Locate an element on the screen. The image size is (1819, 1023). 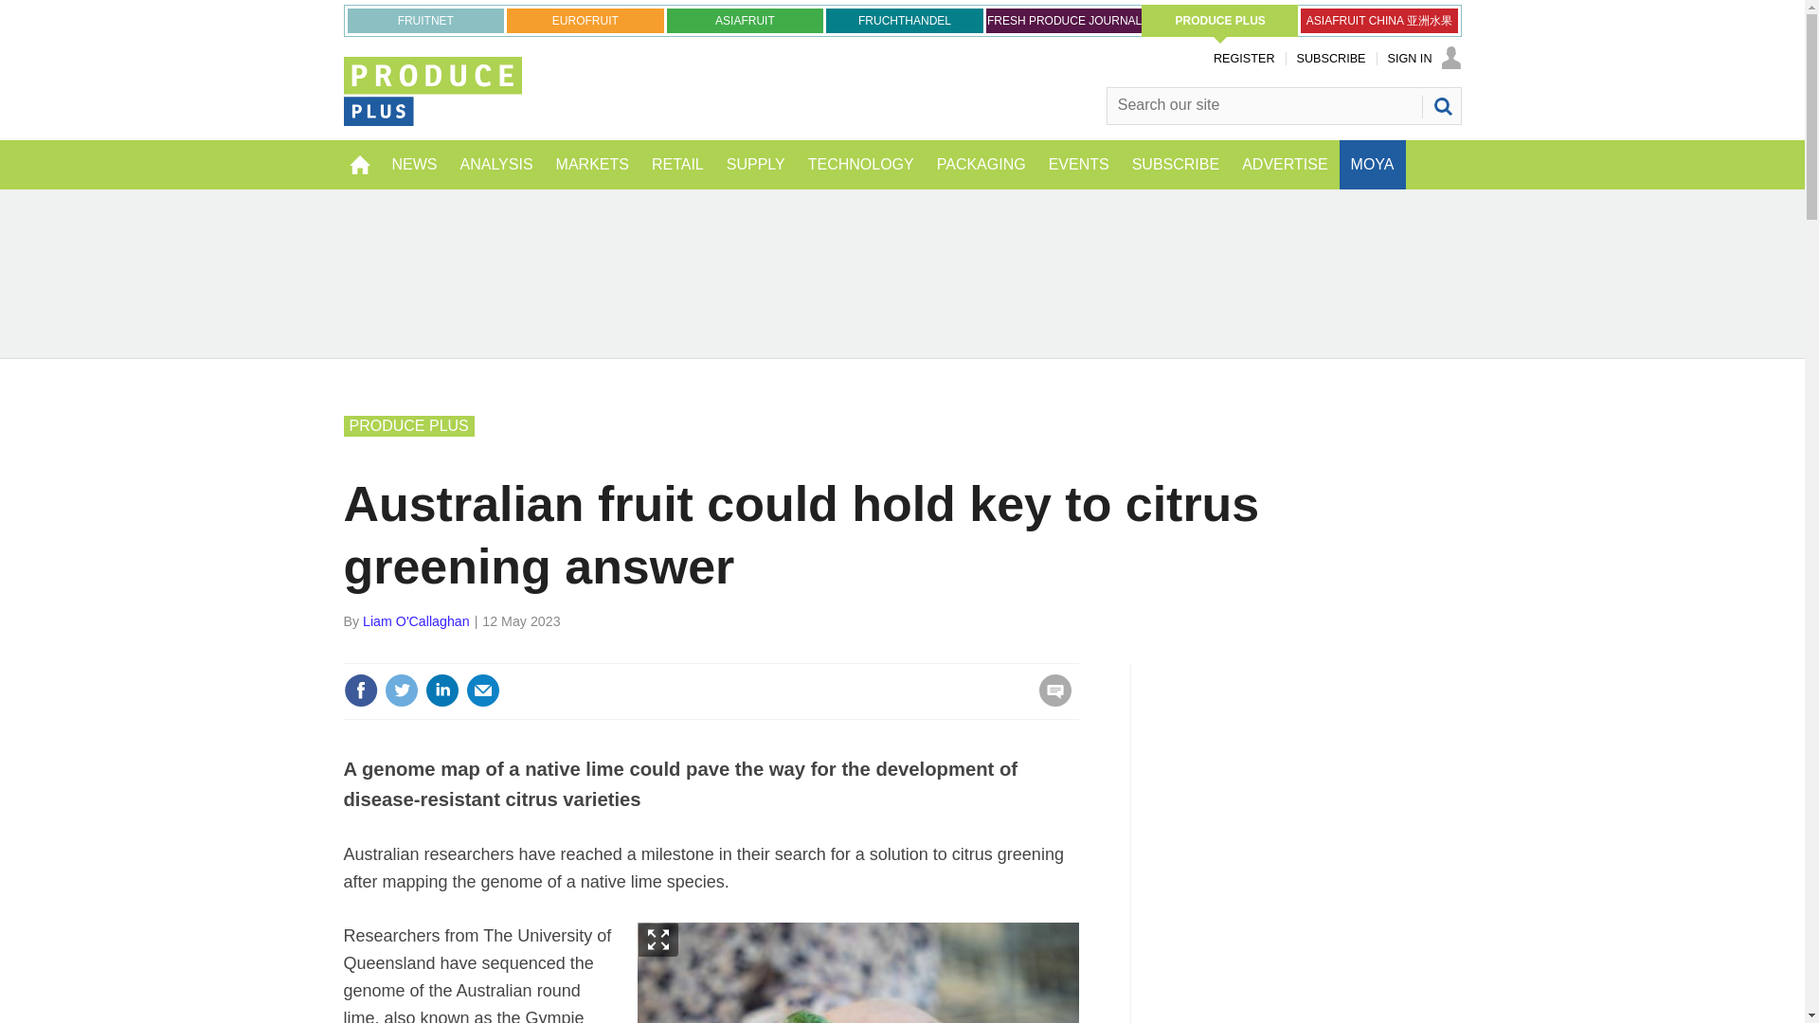
FRUITNET is located at coordinates (424, 20).